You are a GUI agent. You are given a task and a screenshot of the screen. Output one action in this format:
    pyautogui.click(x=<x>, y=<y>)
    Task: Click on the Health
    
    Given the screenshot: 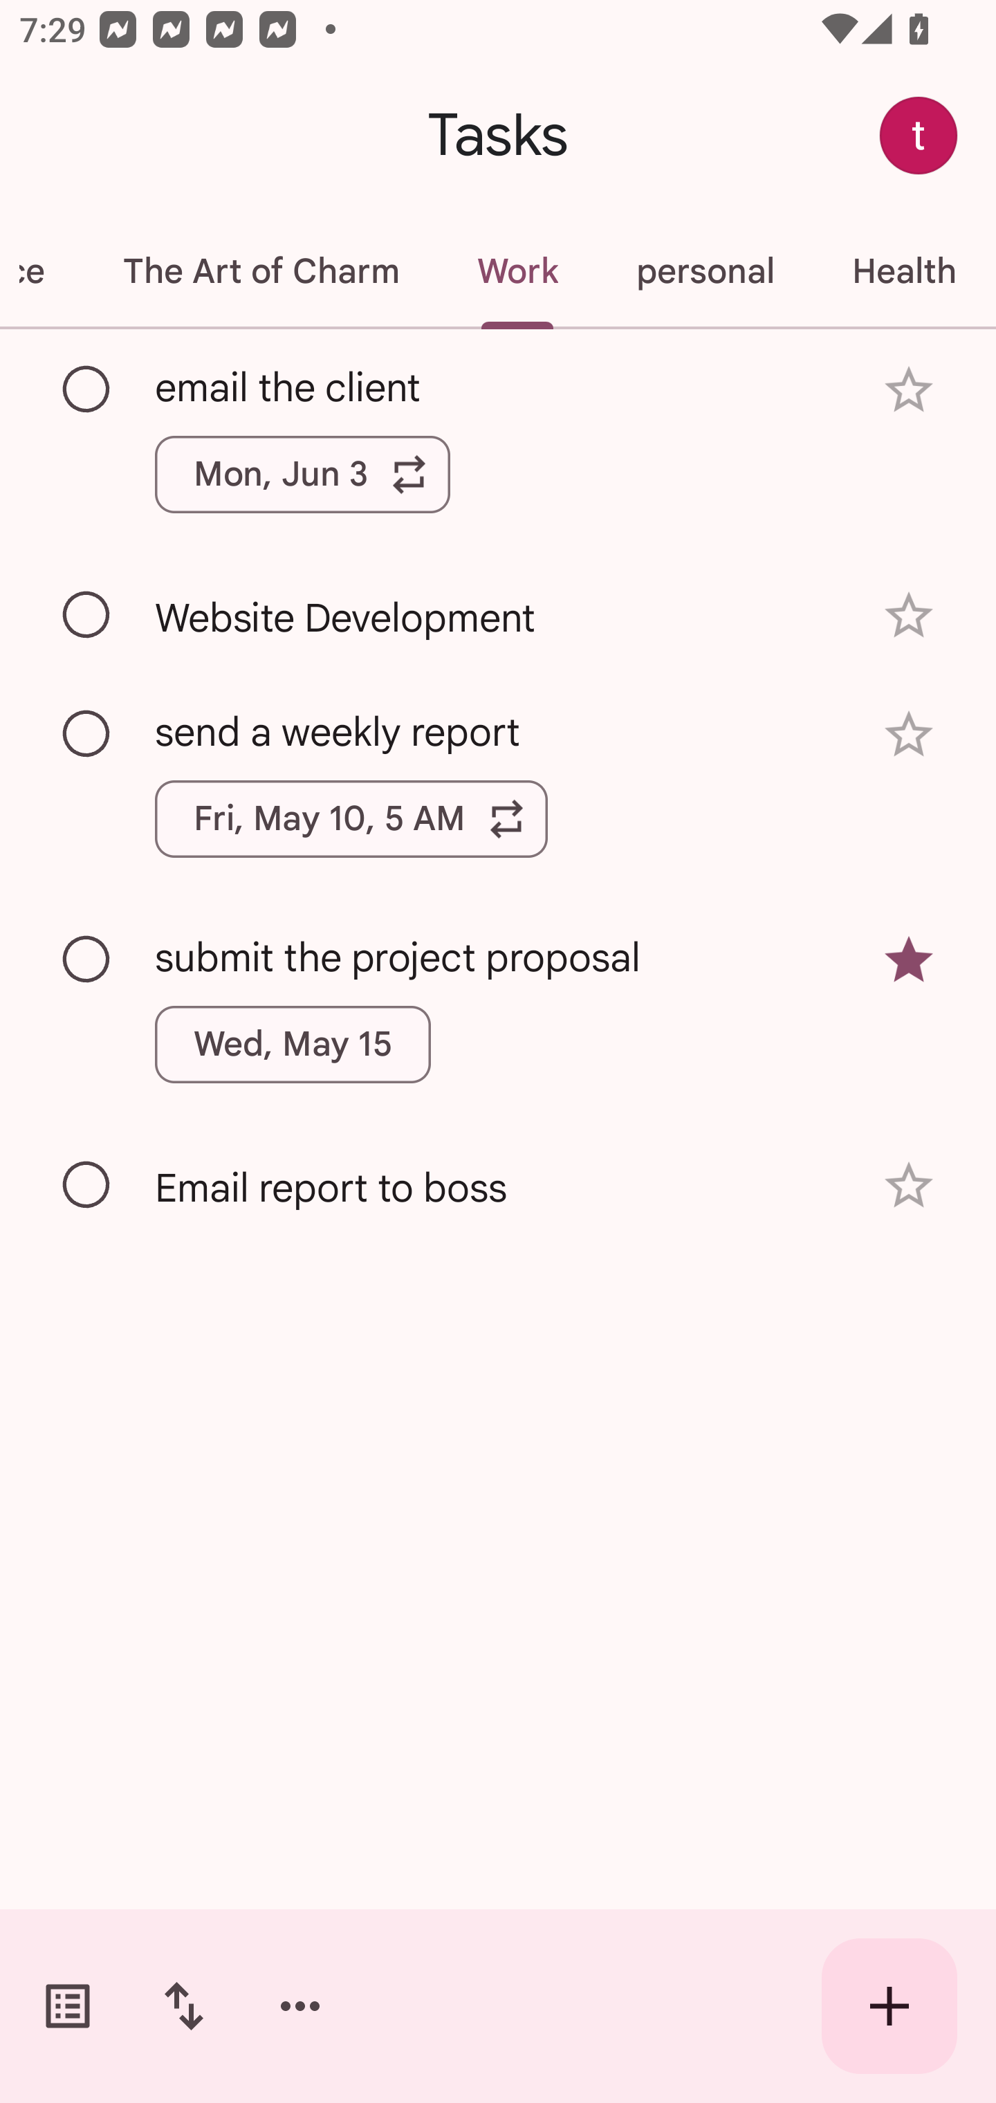 What is the action you would take?
    pyautogui.click(x=903, y=271)
    